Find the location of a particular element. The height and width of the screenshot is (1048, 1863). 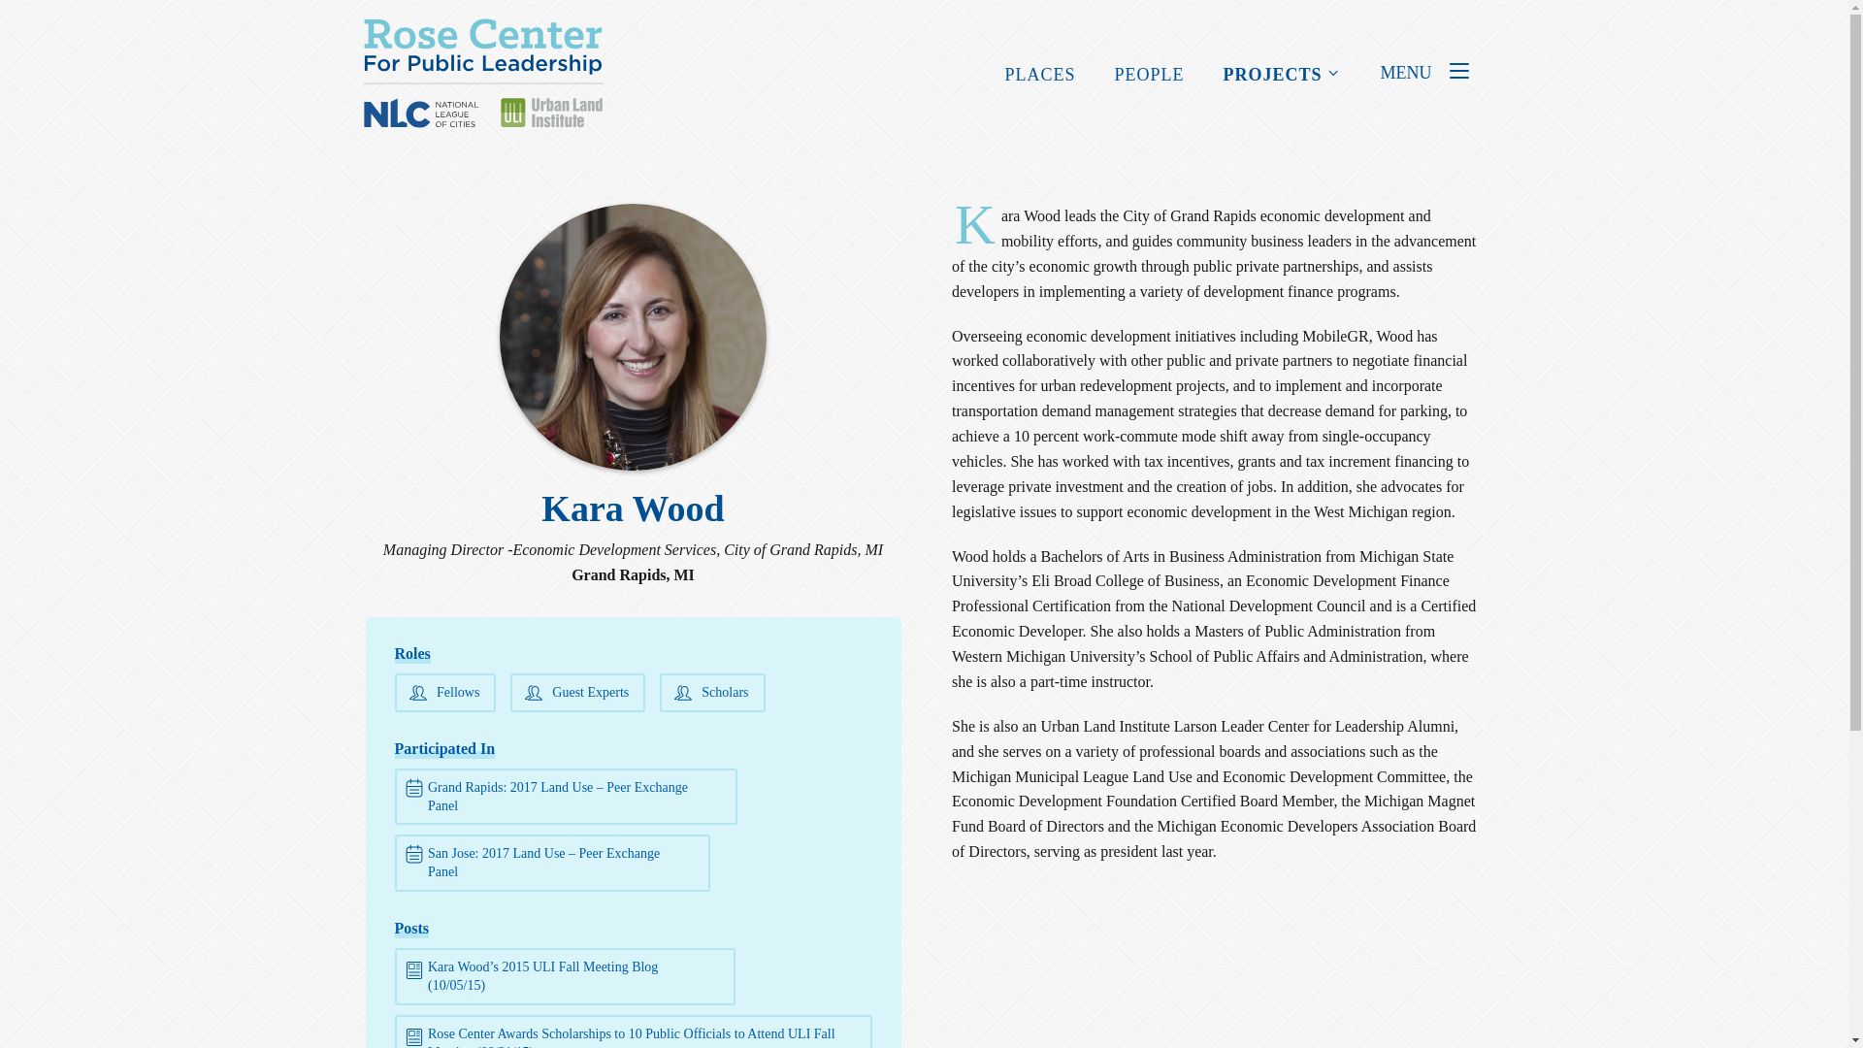

Scholars is located at coordinates (712, 693).